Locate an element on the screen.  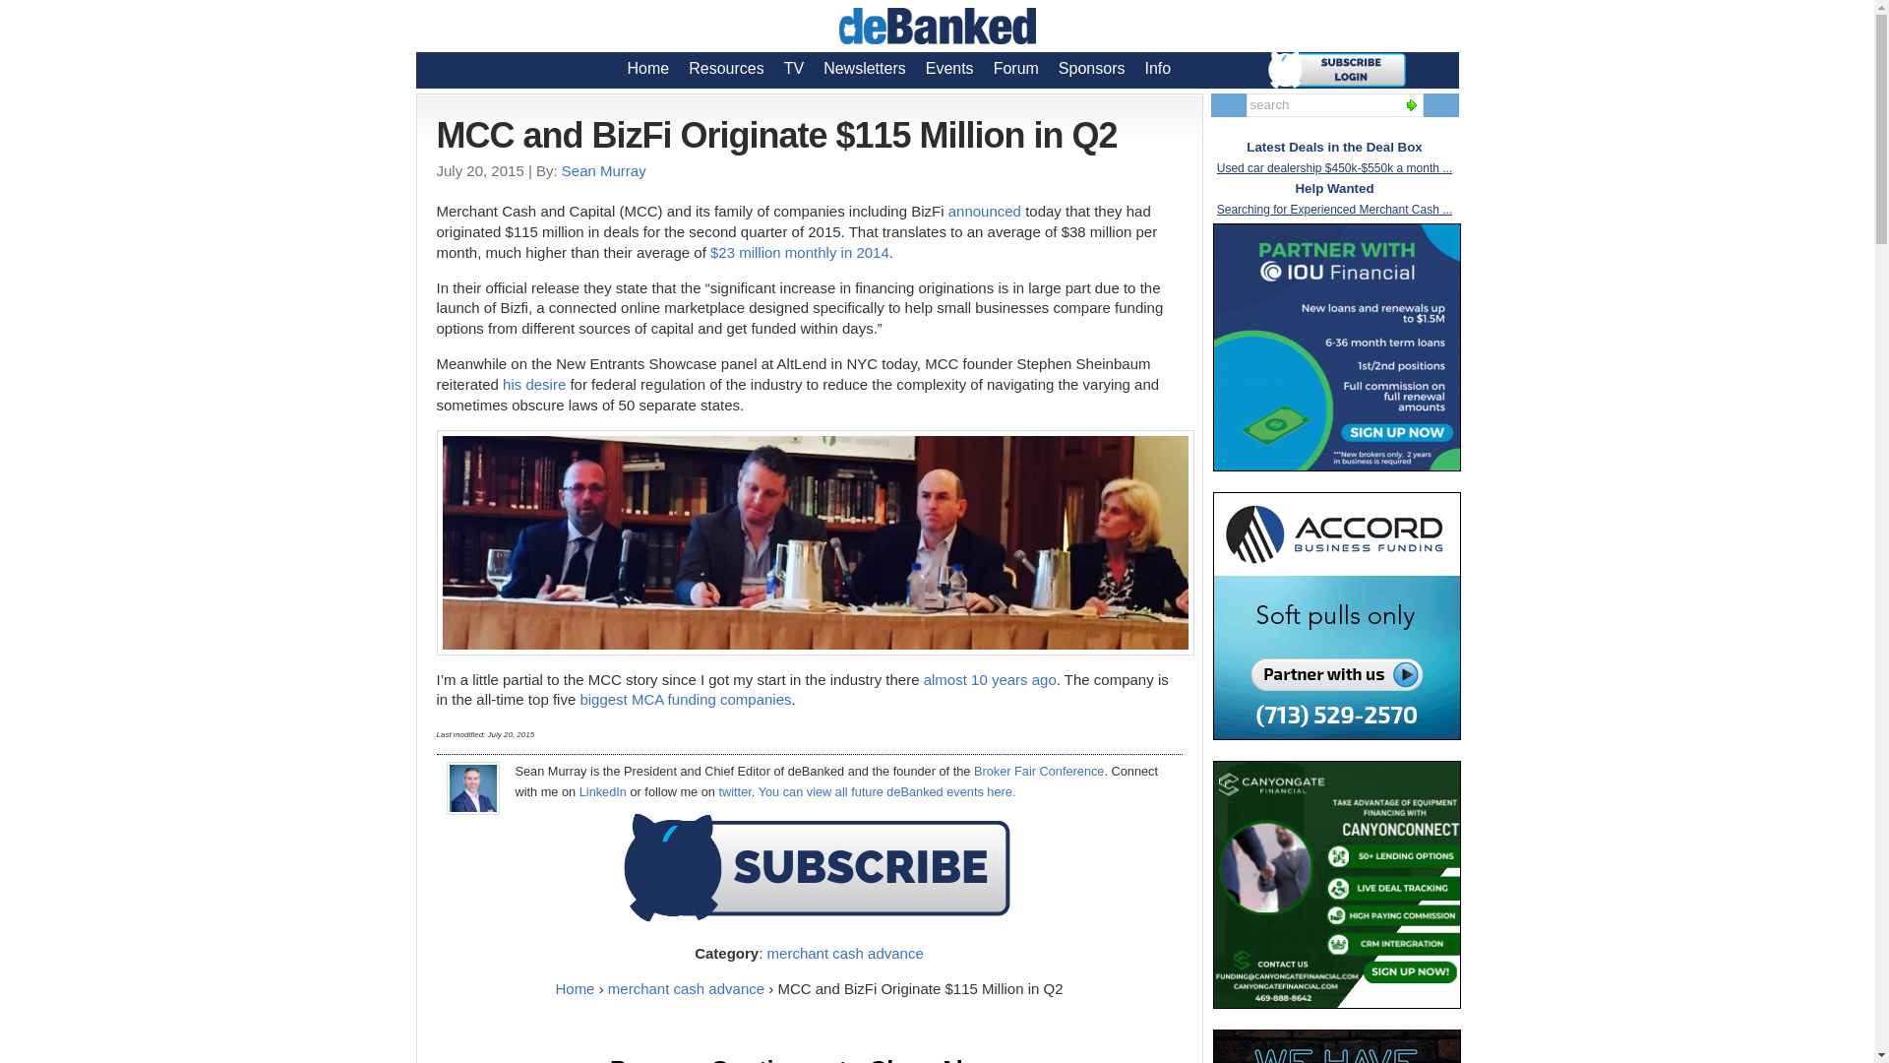
TV is located at coordinates (794, 68).